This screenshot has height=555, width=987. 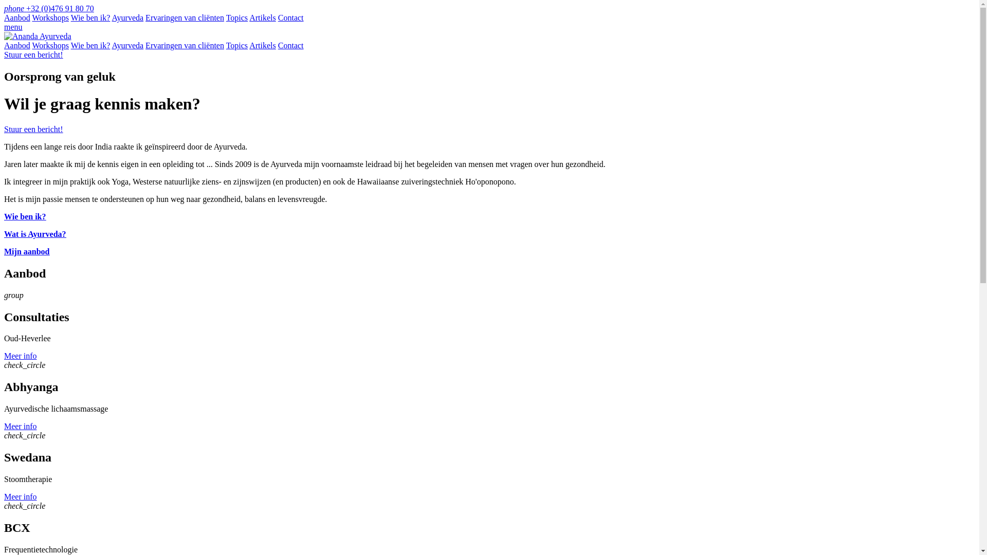 I want to click on Wie ben ik?, so click(x=90, y=17).